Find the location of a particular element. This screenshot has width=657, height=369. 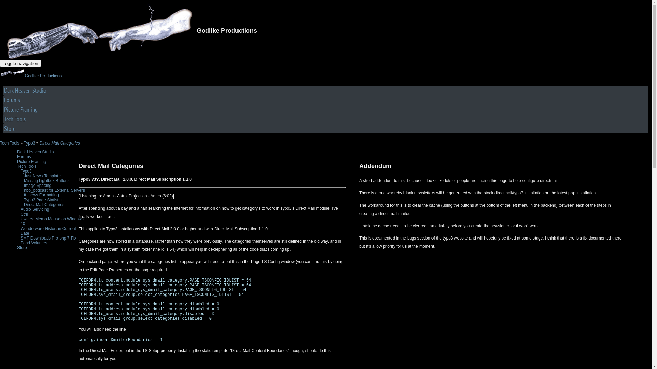

Audio Servicing is located at coordinates (35, 209).